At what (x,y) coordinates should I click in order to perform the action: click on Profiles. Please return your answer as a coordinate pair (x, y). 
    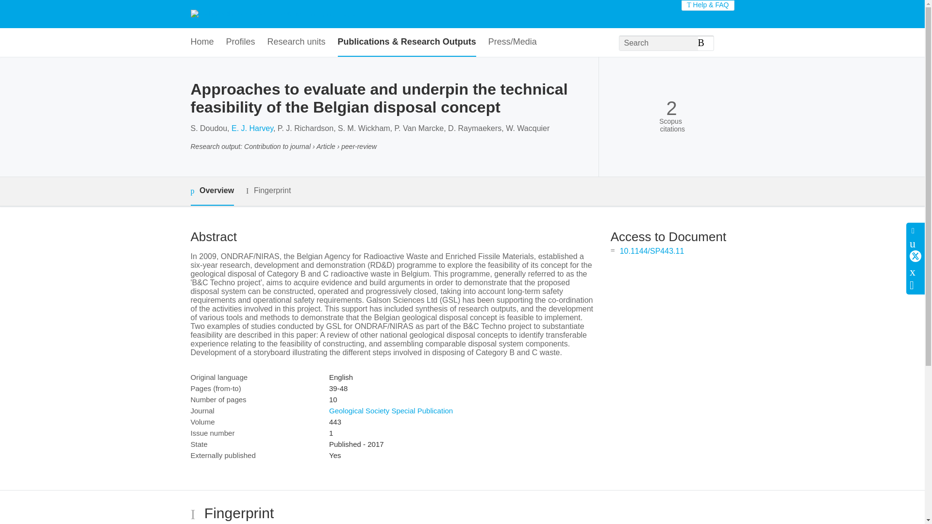
    Looking at the image, I should click on (241, 42).